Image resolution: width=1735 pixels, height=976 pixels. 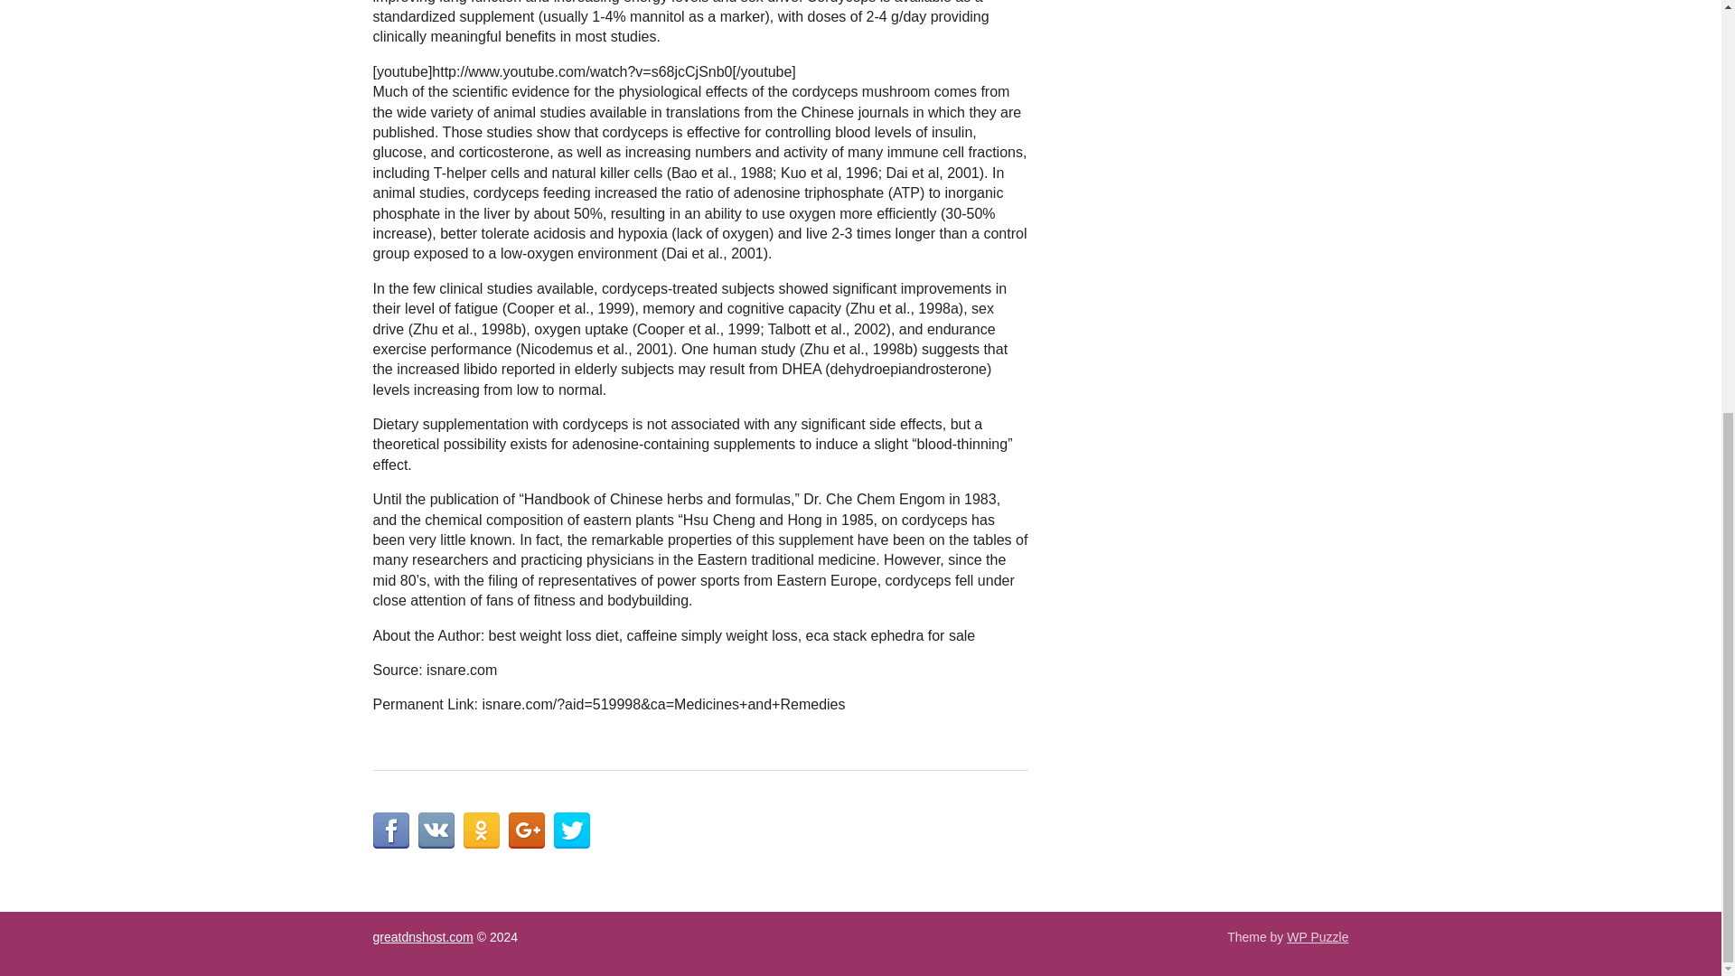 What do you see at coordinates (436, 830) in the screenshot?
I see `Share in VK` at bounding box center [436, 830].